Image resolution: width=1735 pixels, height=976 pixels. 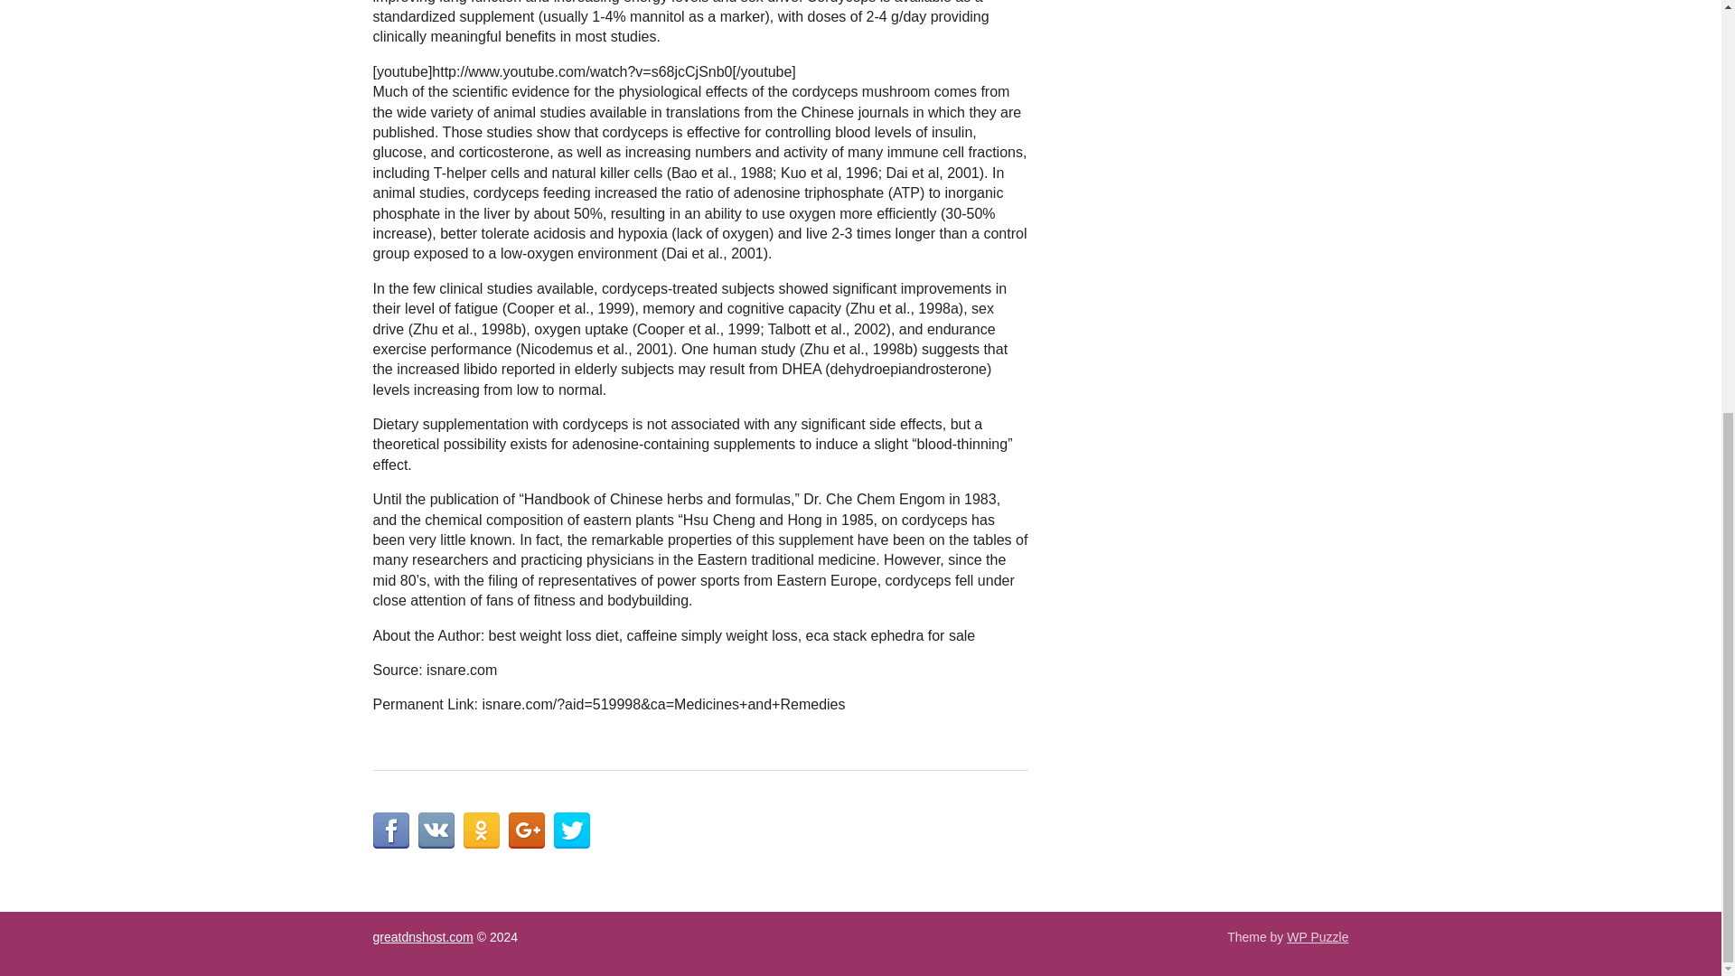 What do you see at coordinates (436, 830) in the screenshot?
I see `Share in VK` at bounding box center [436, 830].